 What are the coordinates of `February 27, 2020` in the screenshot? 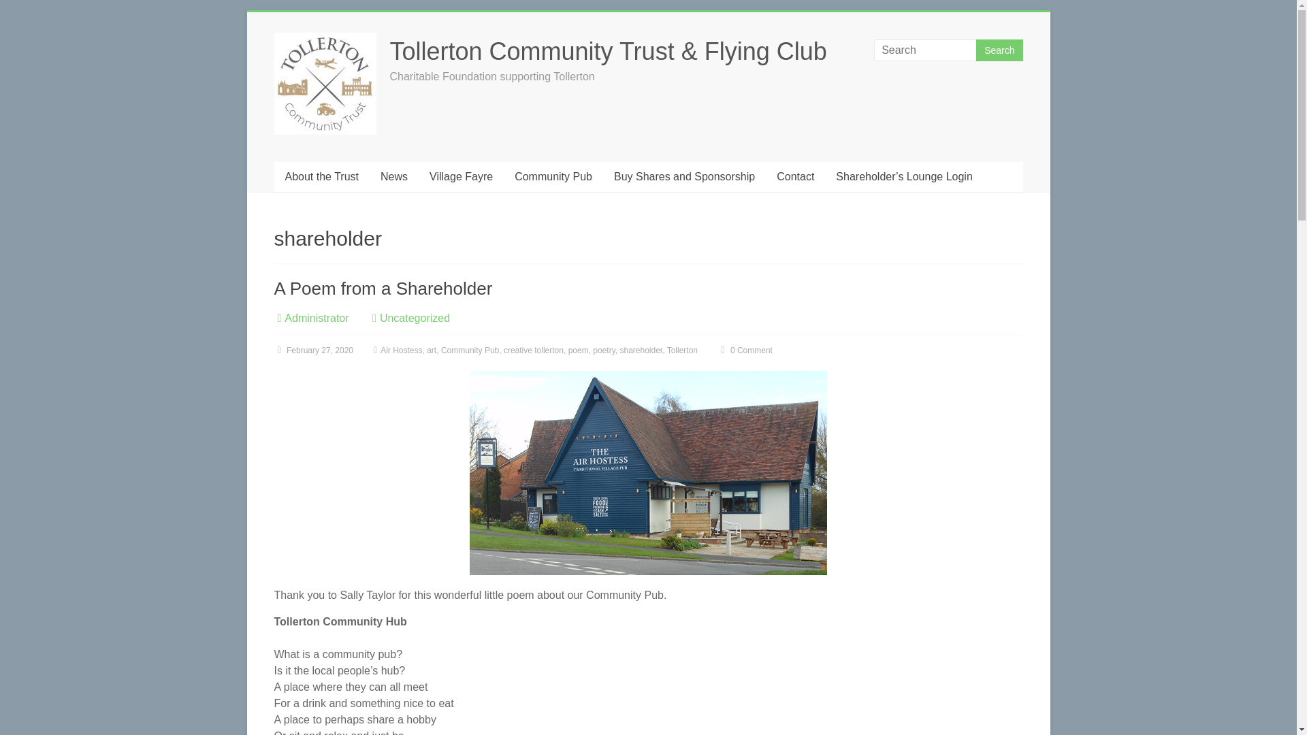 It's located at (313, 350).